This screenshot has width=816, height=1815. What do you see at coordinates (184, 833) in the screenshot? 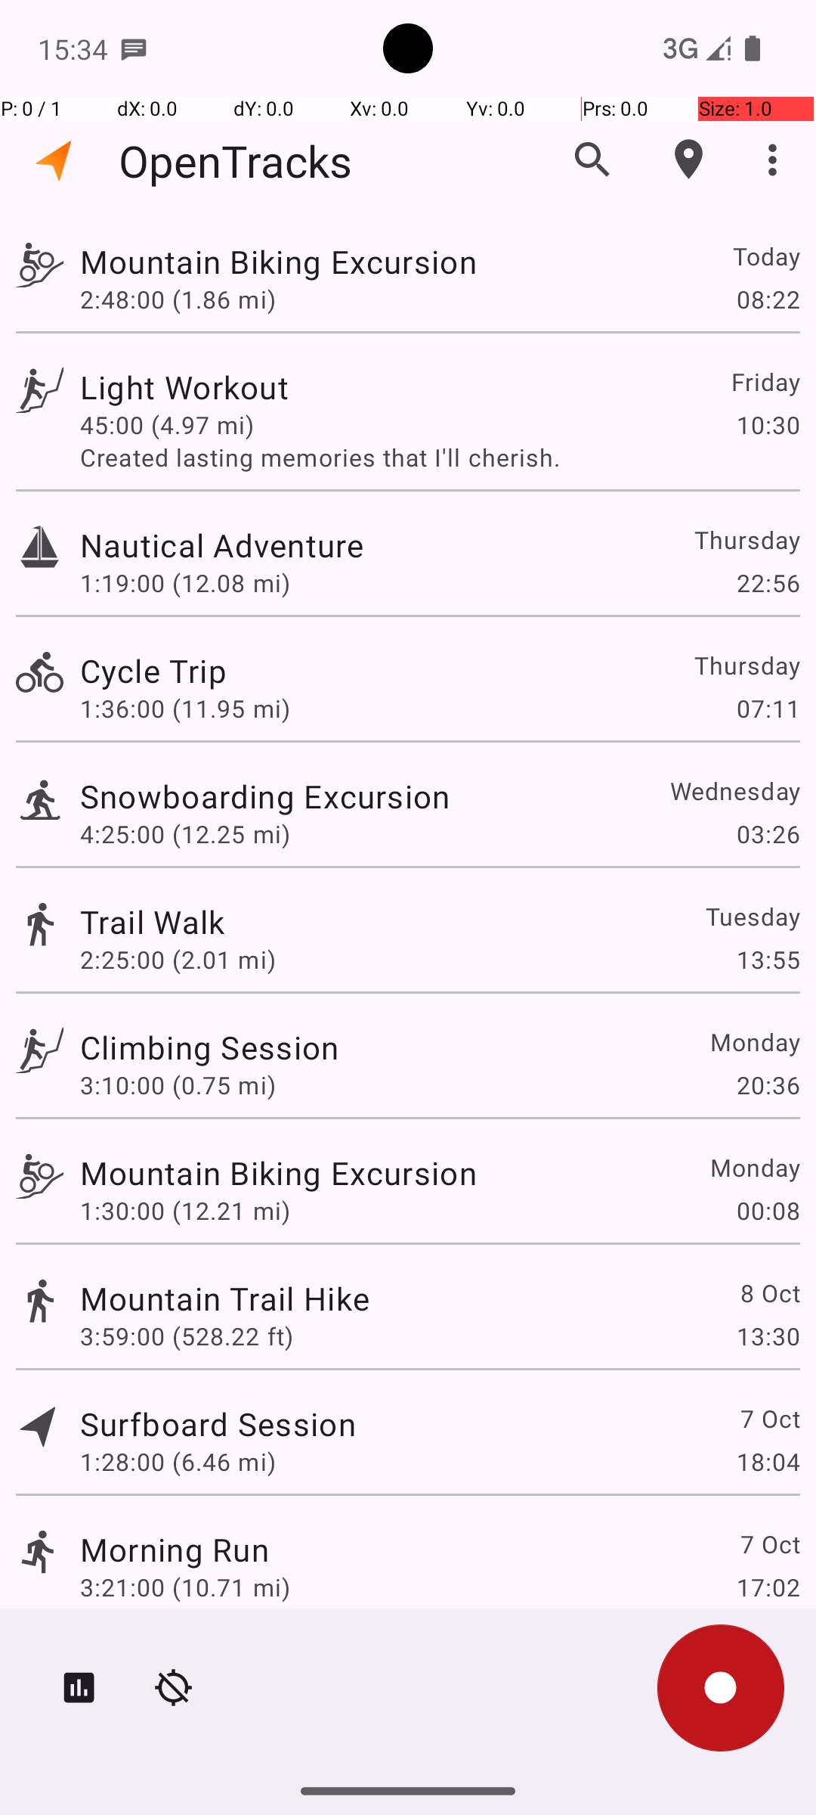
I see `4:25:00 (12.25 mi)` at bounding box center [184, 833].